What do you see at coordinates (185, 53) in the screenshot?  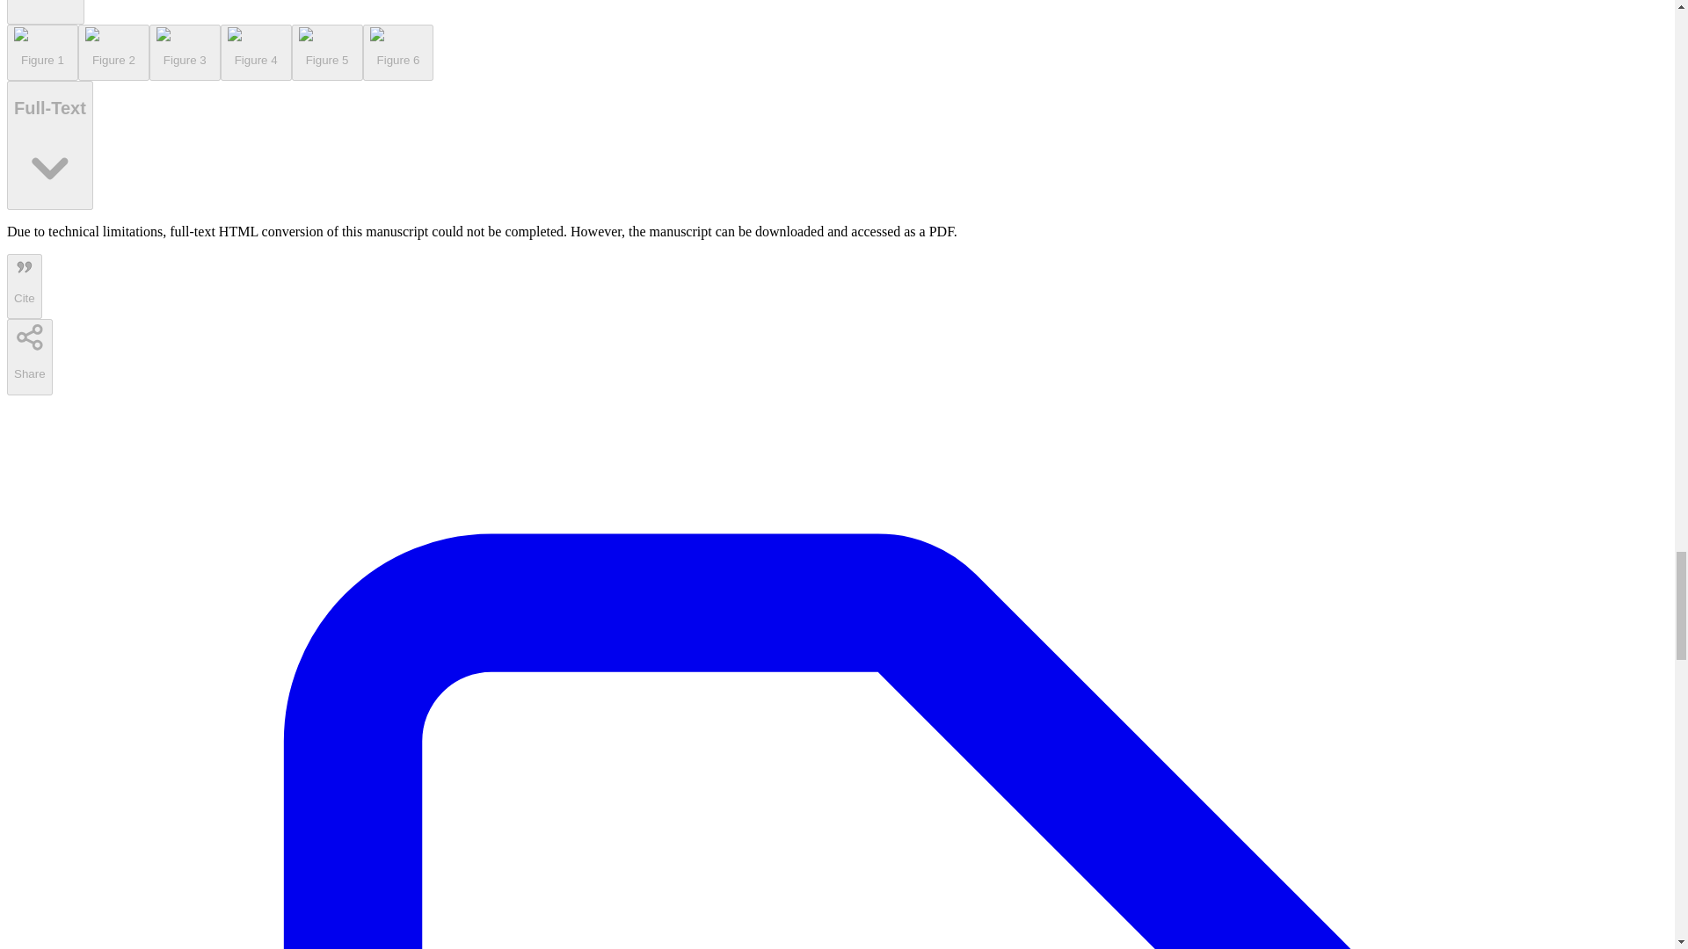 I see `Figure 3` at bounding box center [185, 53].